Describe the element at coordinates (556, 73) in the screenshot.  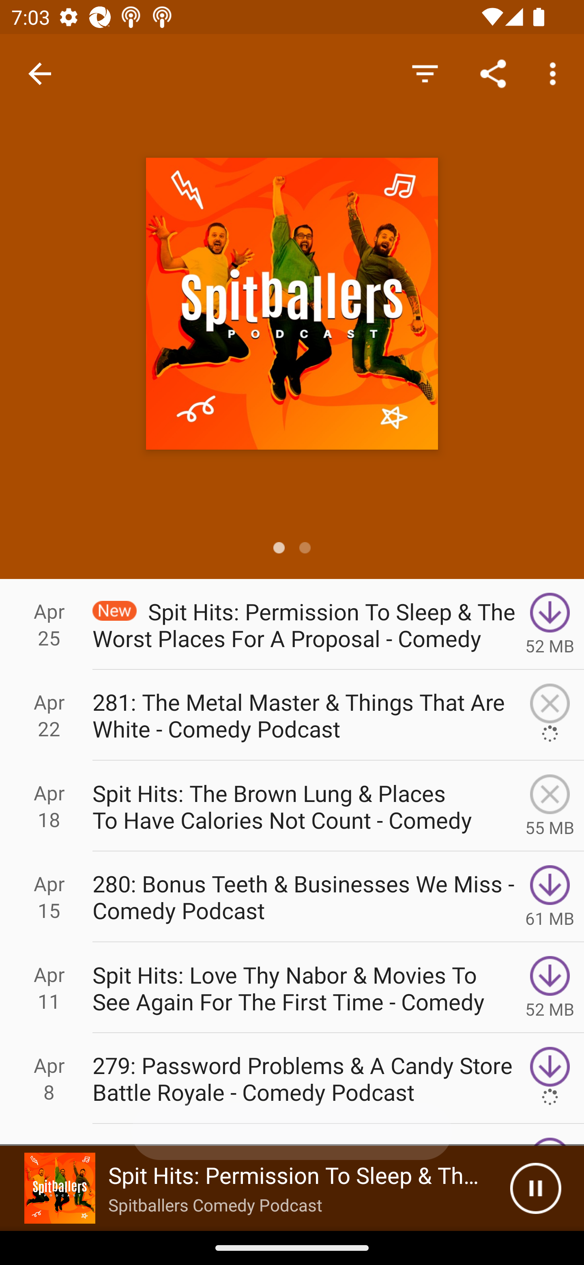
I see `More options` at that location.